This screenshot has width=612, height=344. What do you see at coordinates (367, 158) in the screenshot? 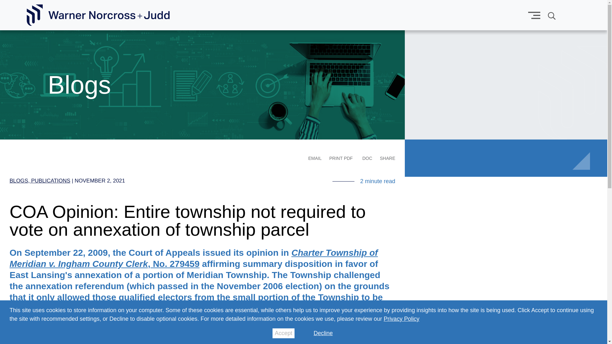
I see `DOC` at bounding box center [367, 158].